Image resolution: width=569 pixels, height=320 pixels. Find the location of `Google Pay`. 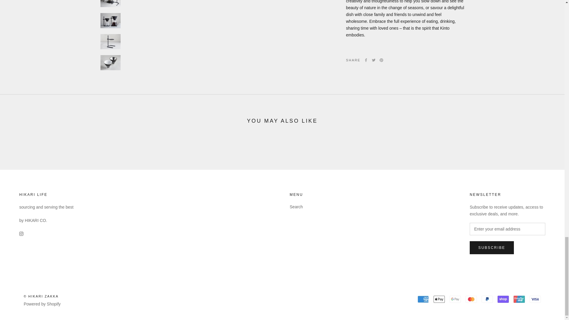

Google Pay is located at coordinates (455, 299).